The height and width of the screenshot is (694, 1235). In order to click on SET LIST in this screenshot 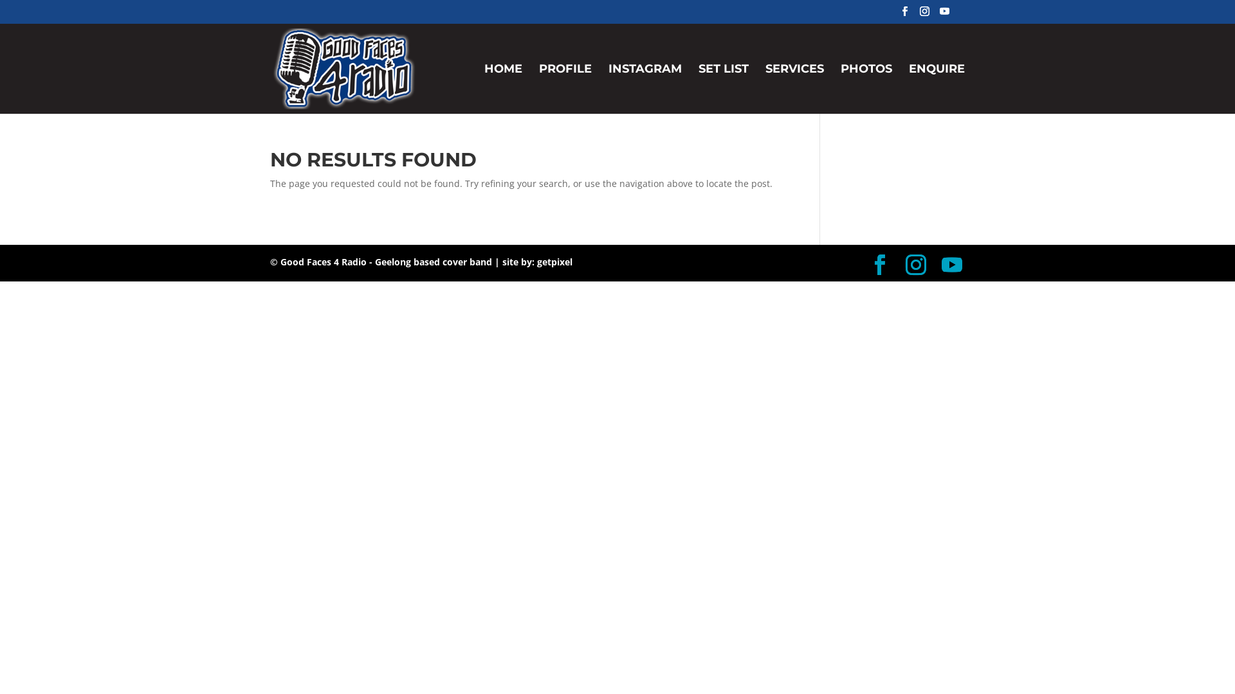, I will do `click(724, 89)`.